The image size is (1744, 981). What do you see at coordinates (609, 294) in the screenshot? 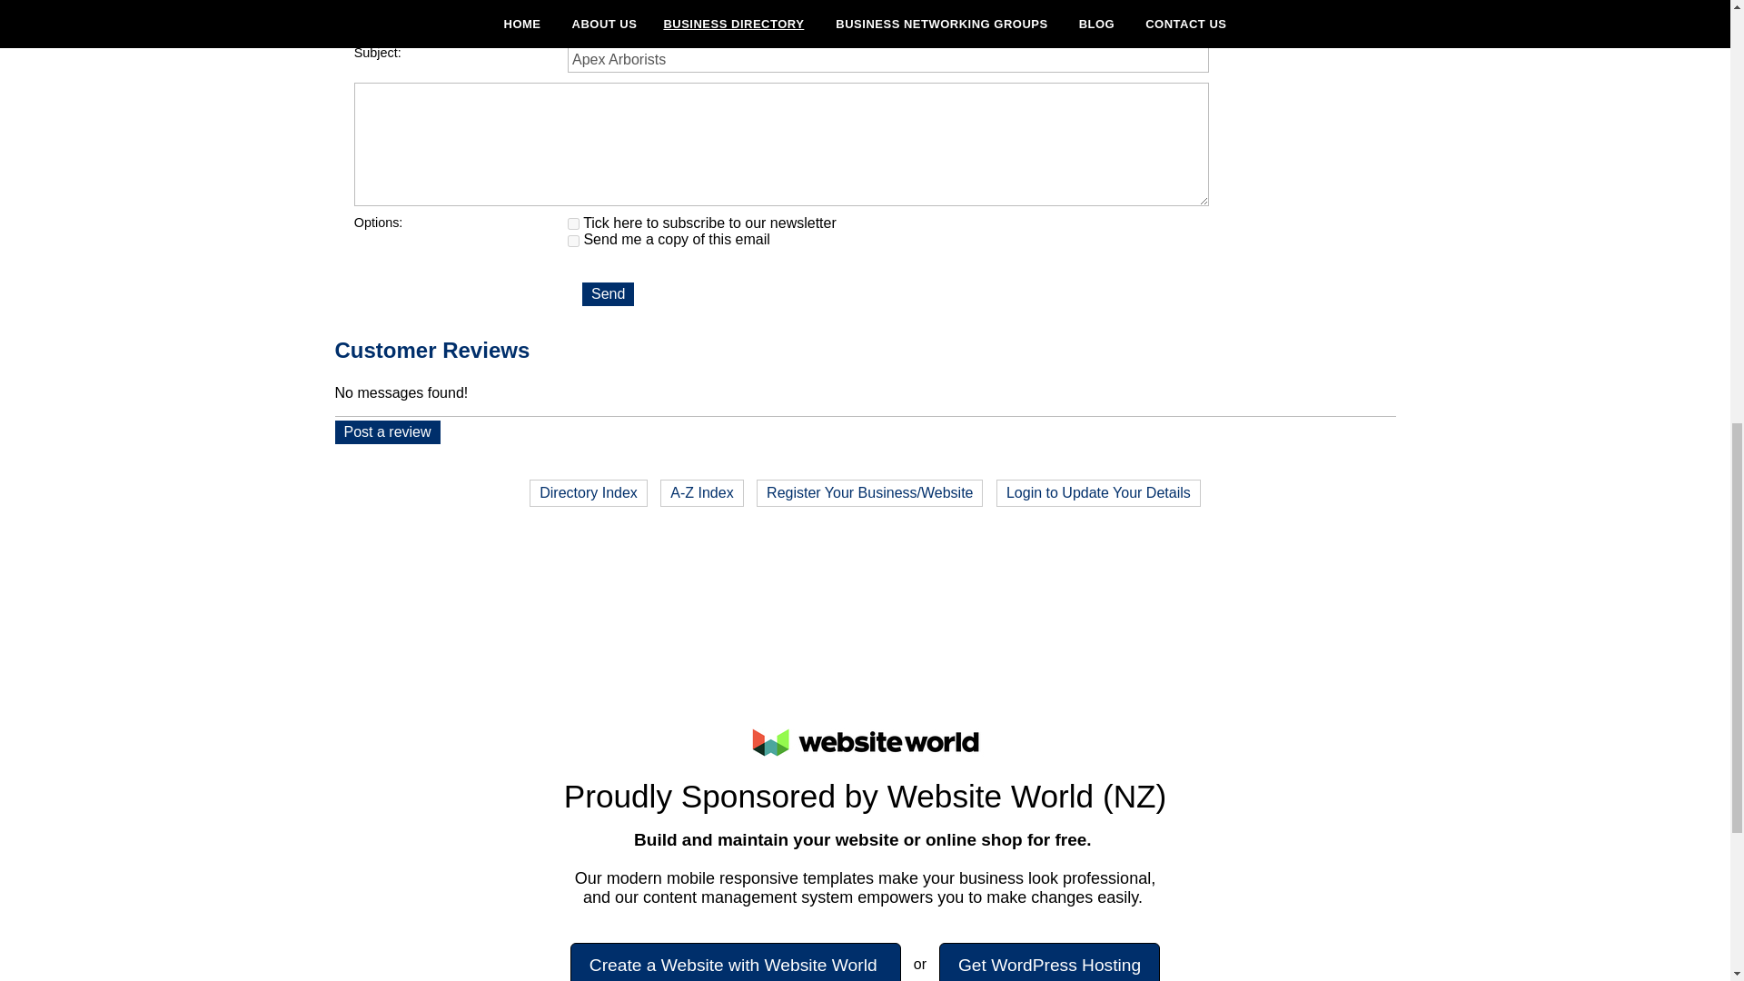
I see `Send` at bounding box center [609, 294].